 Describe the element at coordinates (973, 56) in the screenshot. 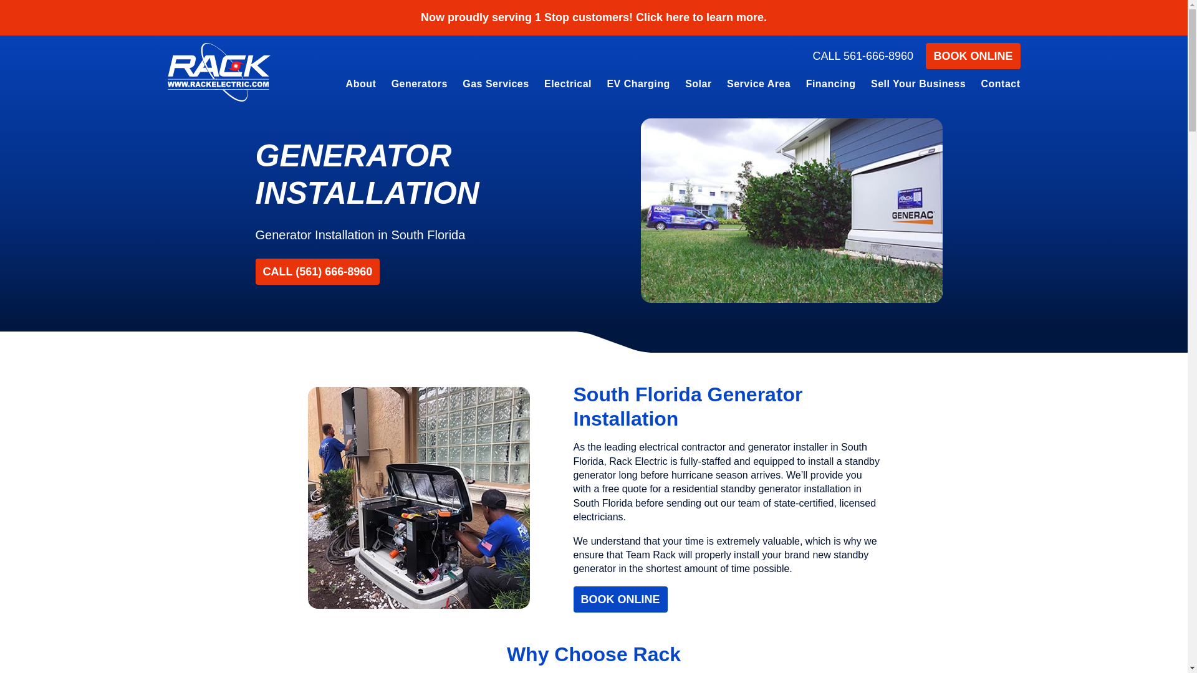

I see `BOOK ONLINE` at that location.